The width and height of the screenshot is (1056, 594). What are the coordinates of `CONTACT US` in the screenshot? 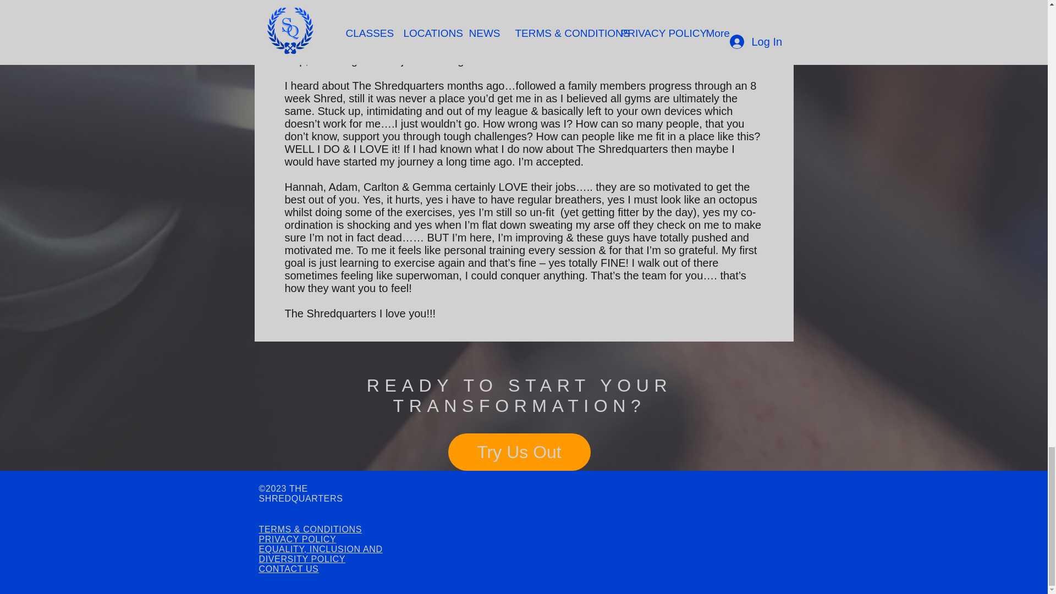 It's located at (288, 569).